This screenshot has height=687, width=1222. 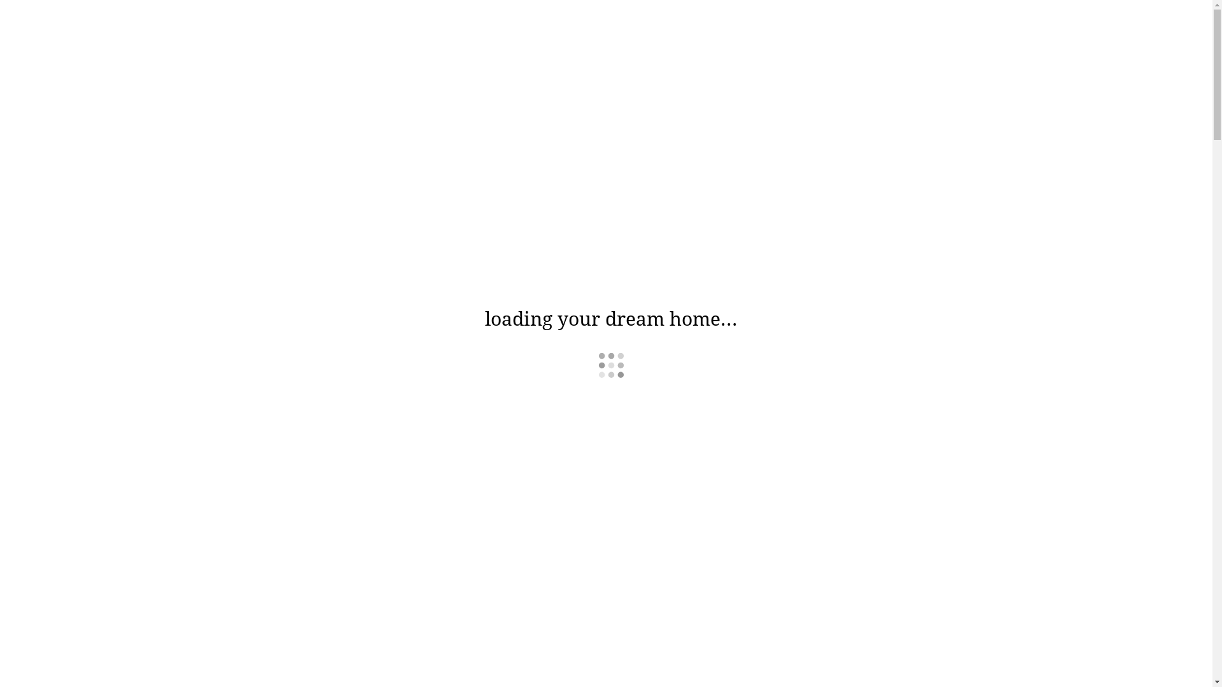 I want to click on GALLERY, so click(x=56, y=57).